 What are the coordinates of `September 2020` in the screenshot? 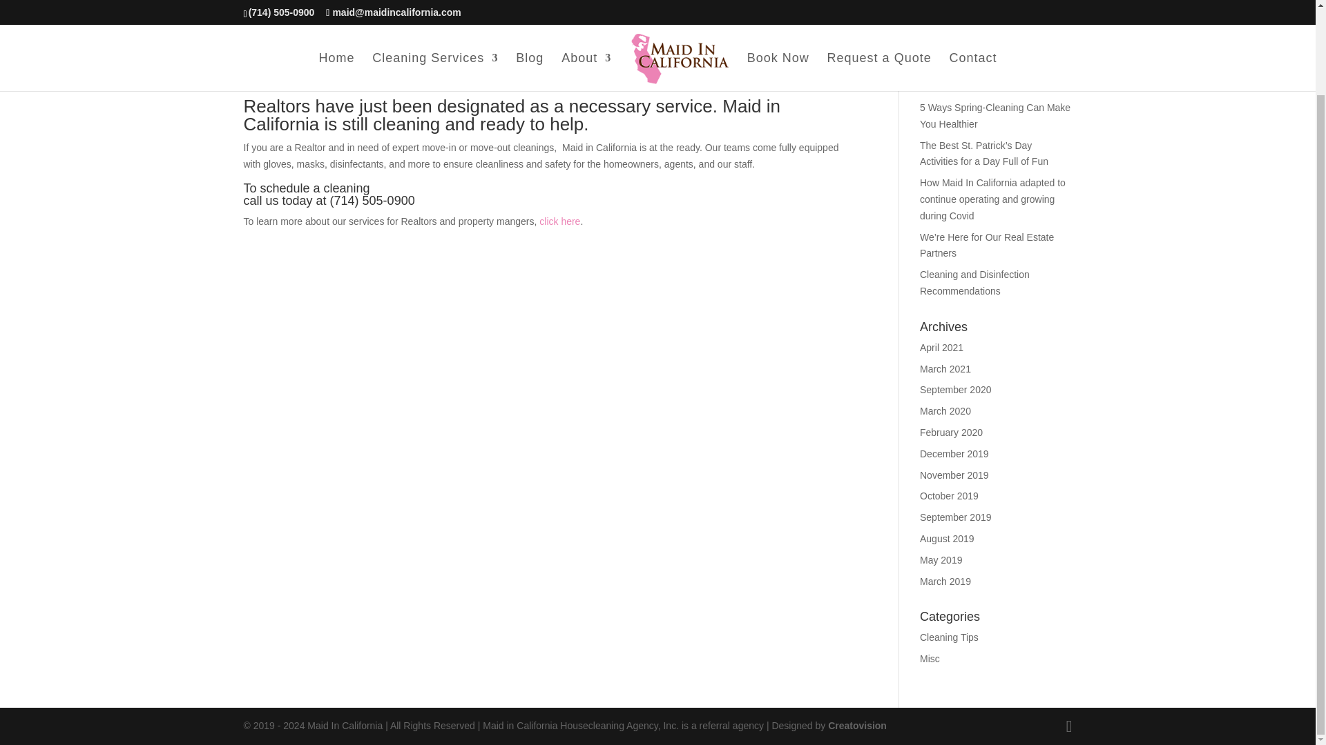 It's located at (956, 390).